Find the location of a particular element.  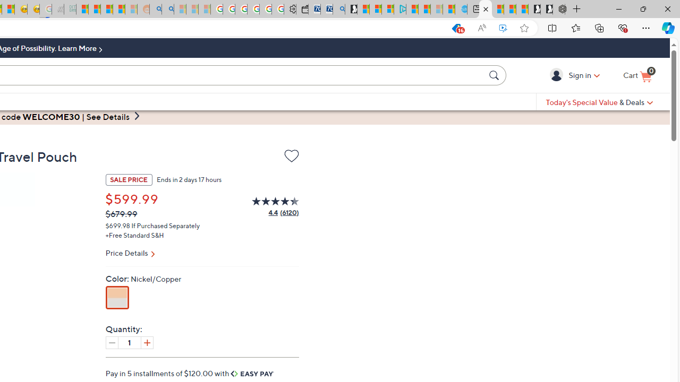

Decrease quantity by 1 is located at coordinates (112, 342).